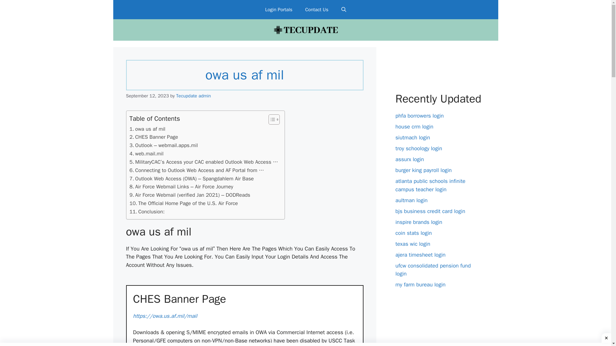  Describe the element at coordinates (148, 129) in the screenshot. I see `owa us af mil` at that location.